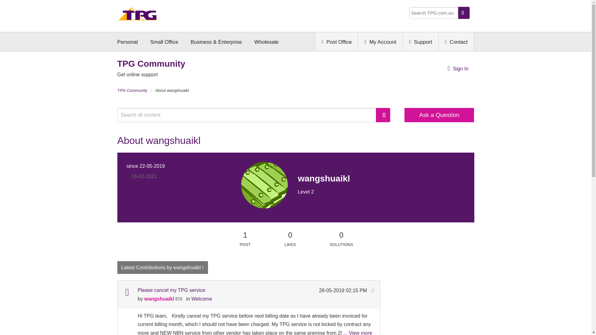 The image size is (596, 335). I want to click on Search, so click(250, 115).